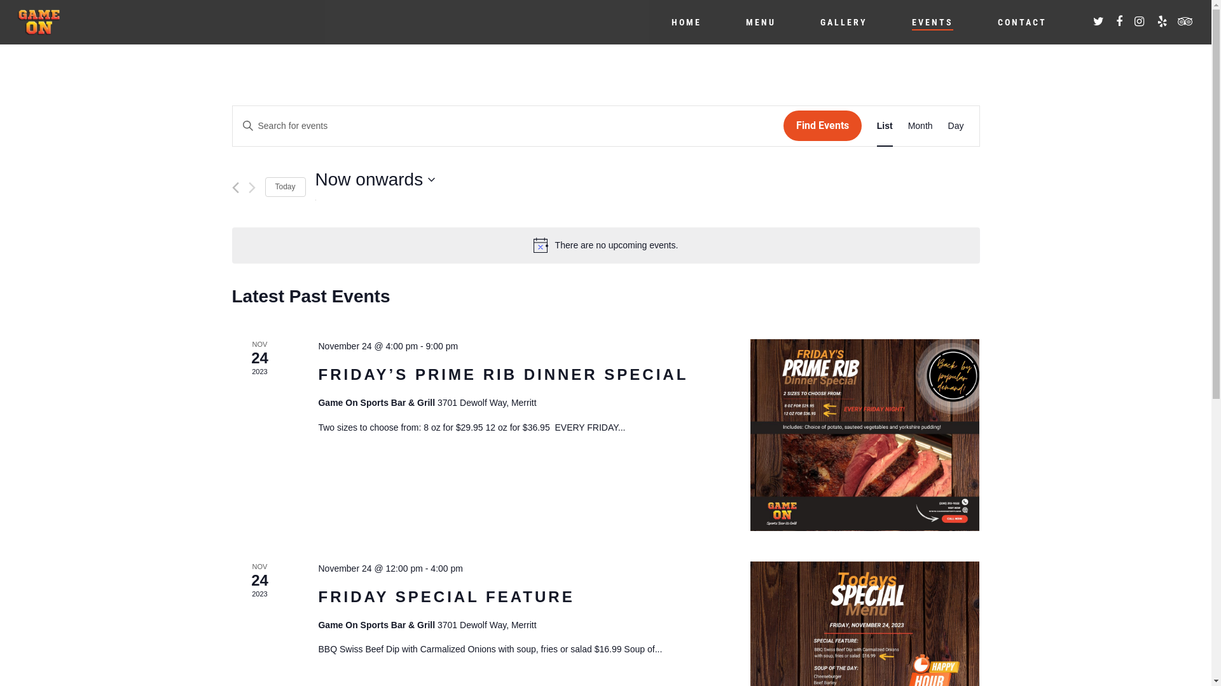 The height and width of the screenshot is (686, 1221). I want to click on EVENTS, so click(932, 22).